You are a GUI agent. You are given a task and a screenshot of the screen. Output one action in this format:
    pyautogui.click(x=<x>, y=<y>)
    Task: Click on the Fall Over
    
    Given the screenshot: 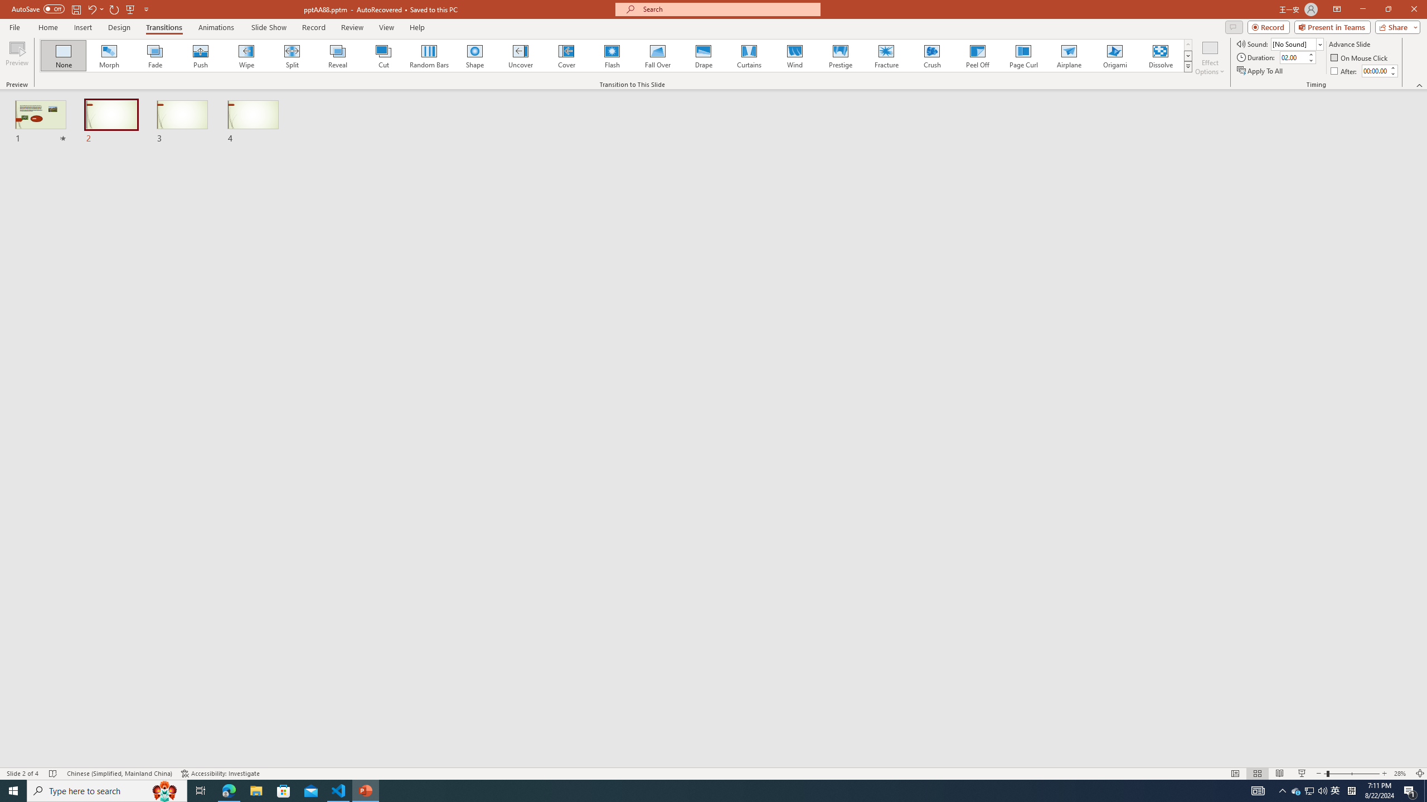 What is the action you would take?
    pyautogui.click(x=658, y=56)
    